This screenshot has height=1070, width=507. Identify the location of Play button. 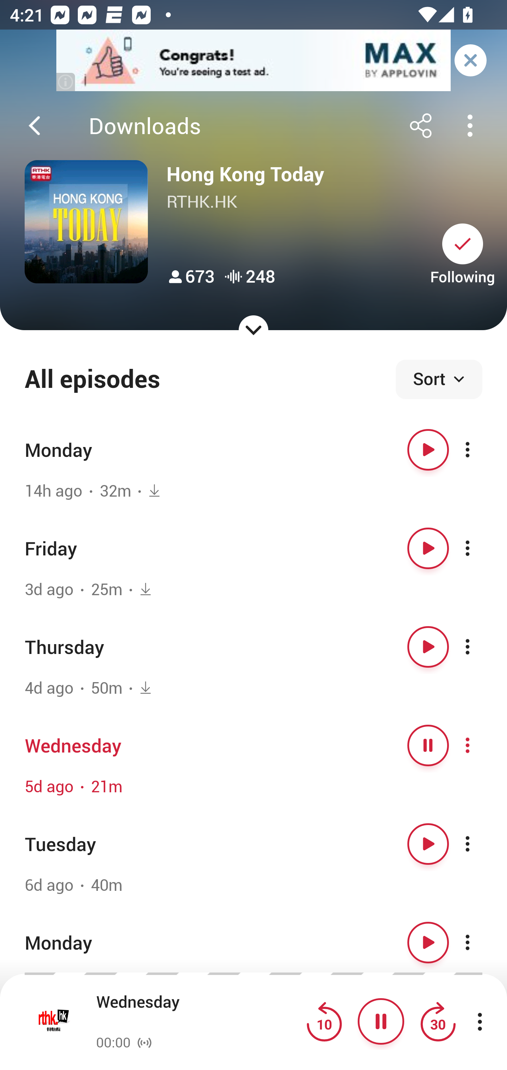
(428, 450).